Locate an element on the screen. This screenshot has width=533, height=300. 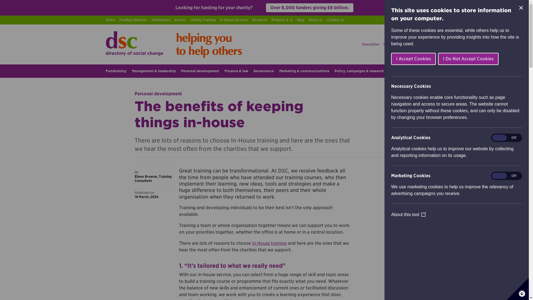
Personal development is located at coordinates (200, 71).